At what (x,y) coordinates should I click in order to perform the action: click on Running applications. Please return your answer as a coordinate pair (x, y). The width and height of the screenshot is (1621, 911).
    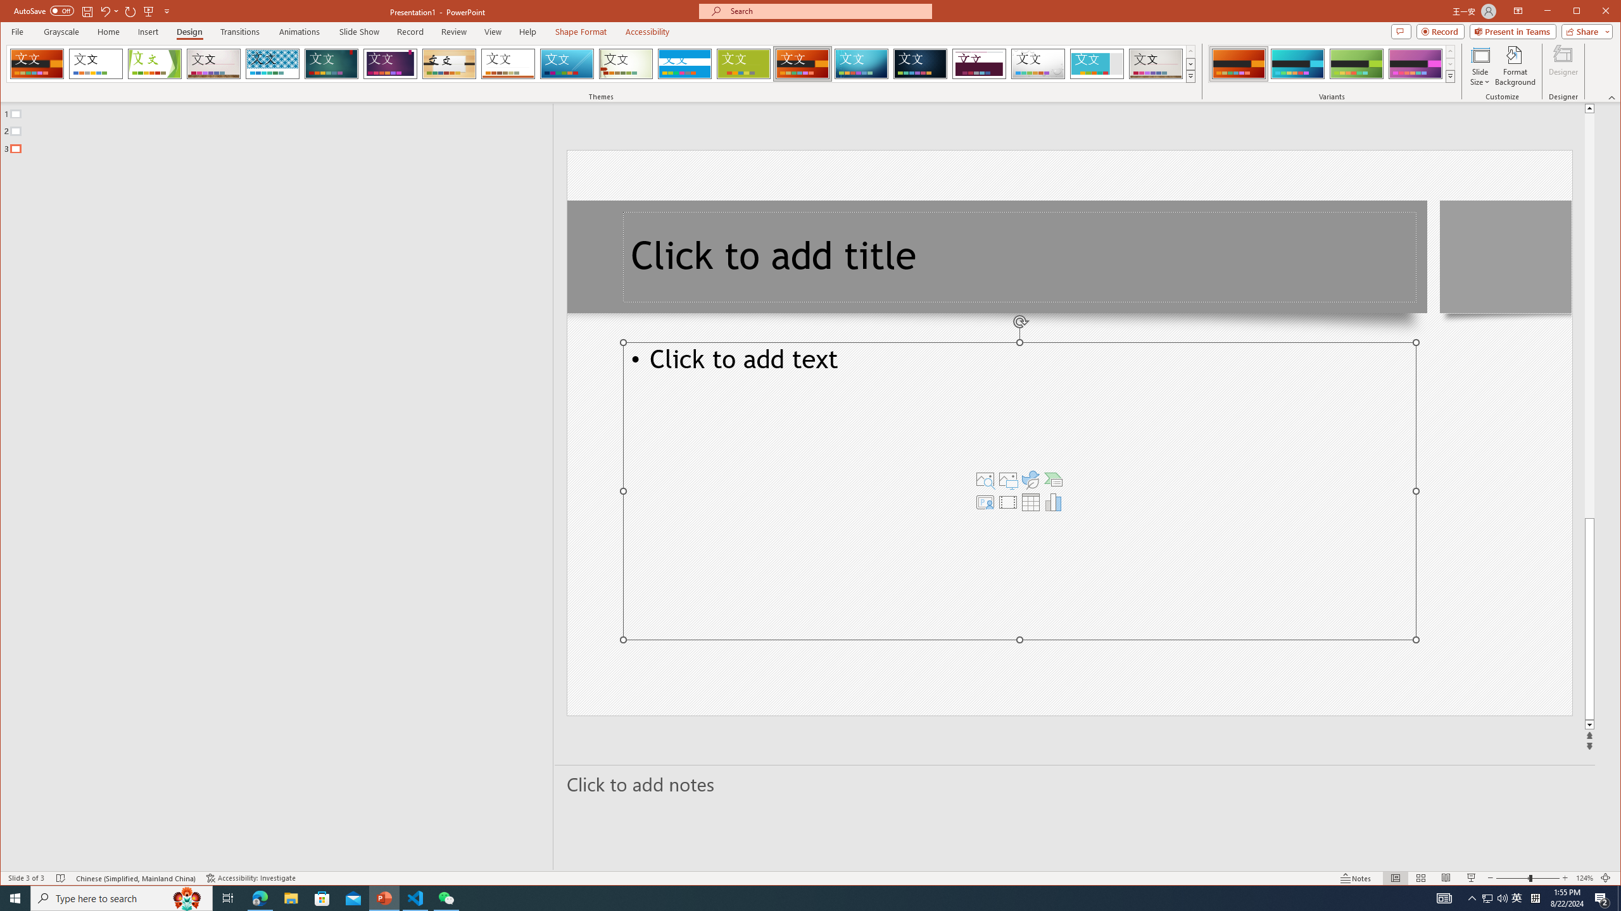
    Looking at the image, I should click on (788, 898).